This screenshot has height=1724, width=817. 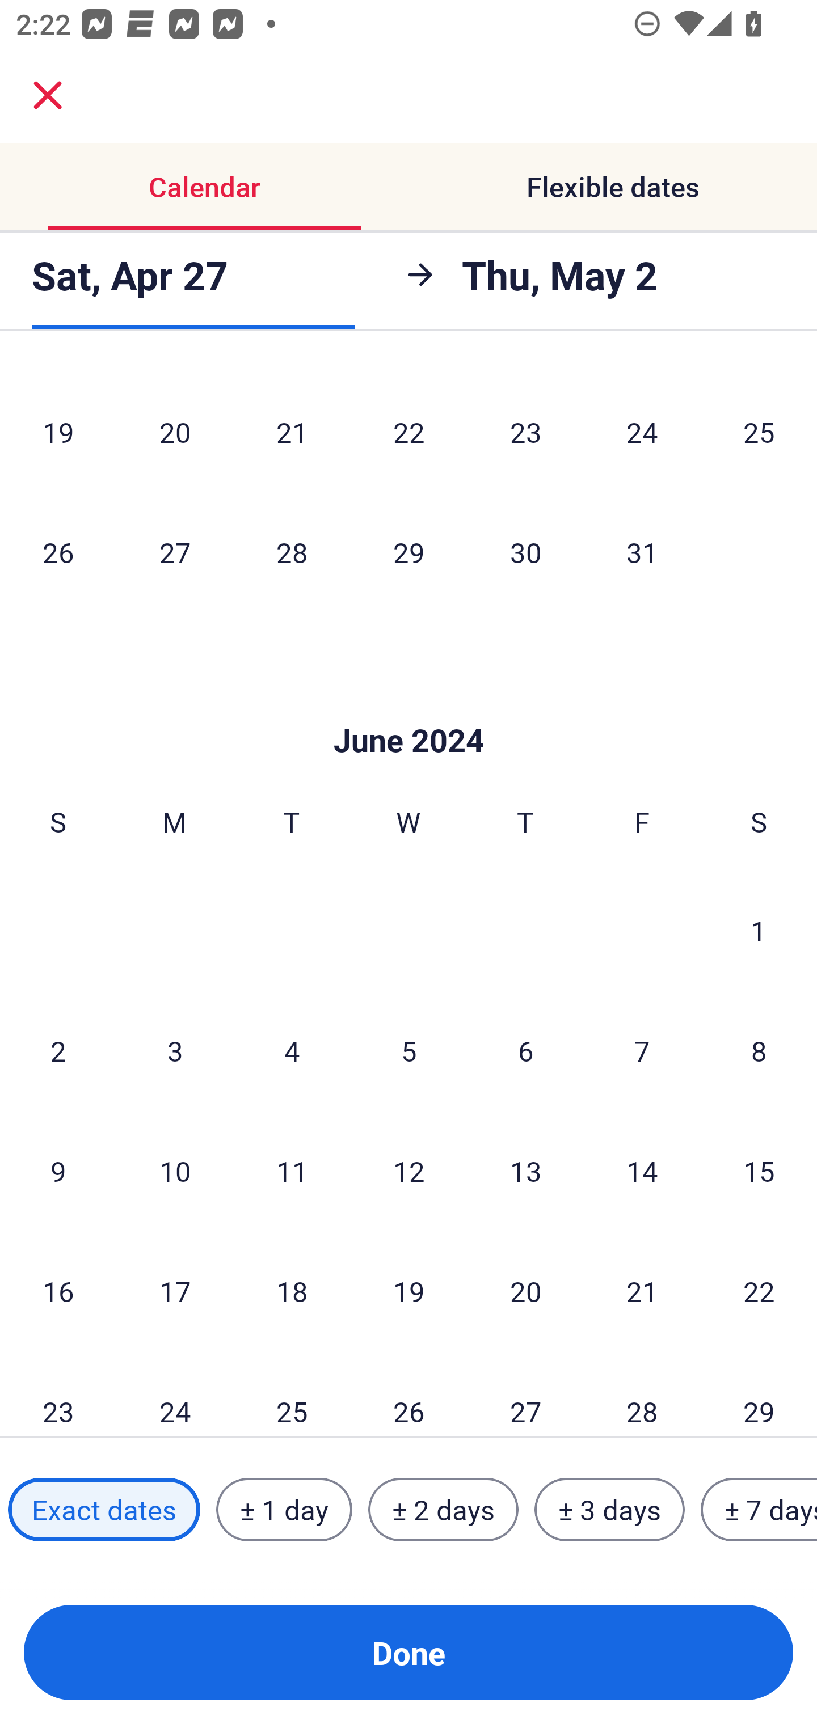 I want to click on 22 Wednesday, May 22, 2024, so click(x=408, y=432).